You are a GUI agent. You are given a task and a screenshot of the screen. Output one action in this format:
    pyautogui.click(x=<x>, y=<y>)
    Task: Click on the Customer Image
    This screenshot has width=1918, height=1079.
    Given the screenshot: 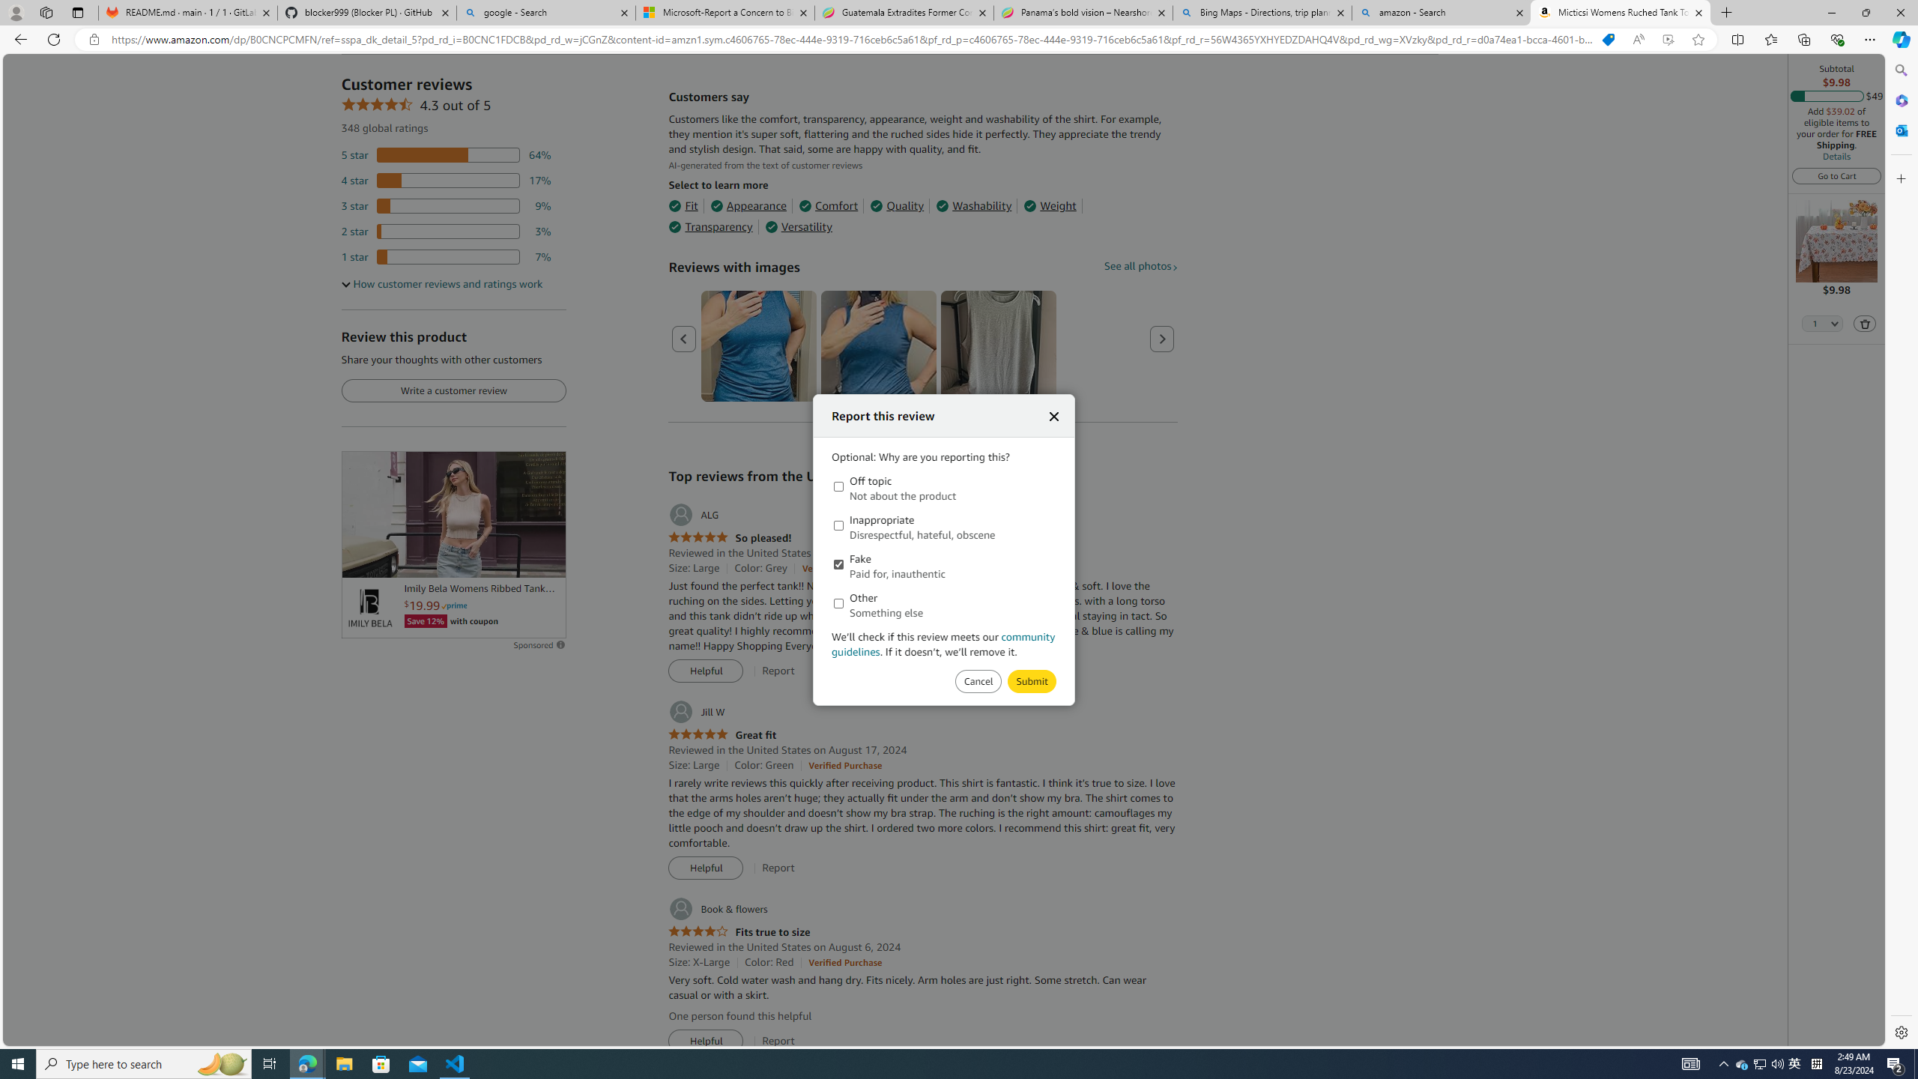 What is the action you would take?
    pyautogui.click(x=999, y=346)
    